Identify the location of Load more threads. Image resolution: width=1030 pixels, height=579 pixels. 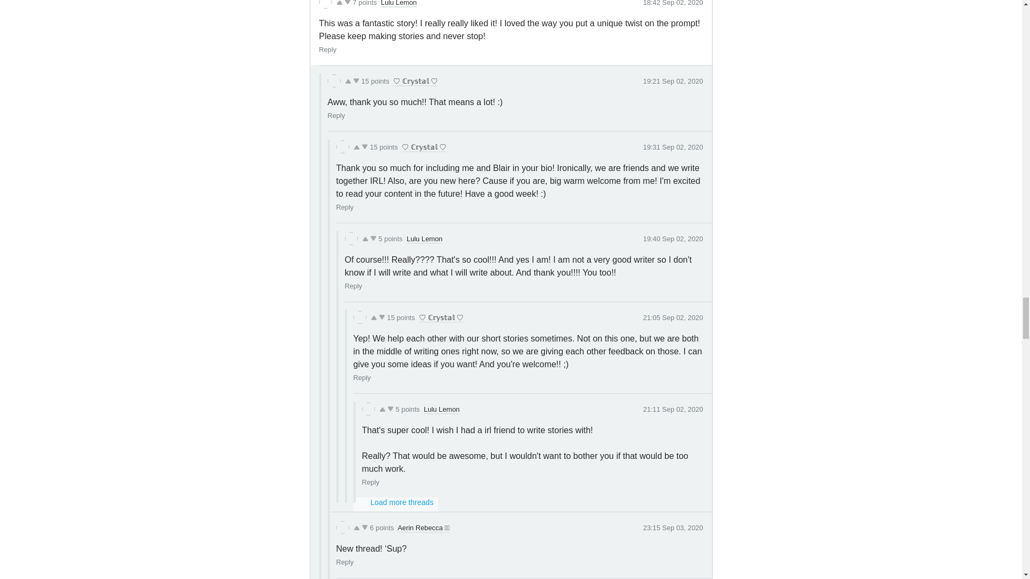
(395, 504).